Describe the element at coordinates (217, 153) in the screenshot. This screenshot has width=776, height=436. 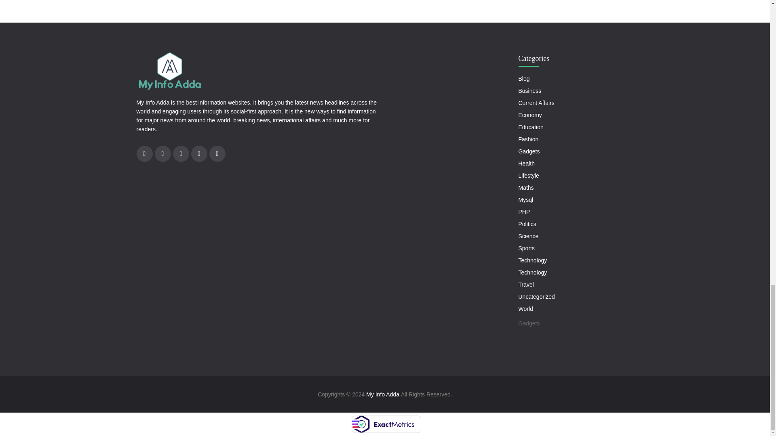
I see `ion-social-pinterest` at that location.